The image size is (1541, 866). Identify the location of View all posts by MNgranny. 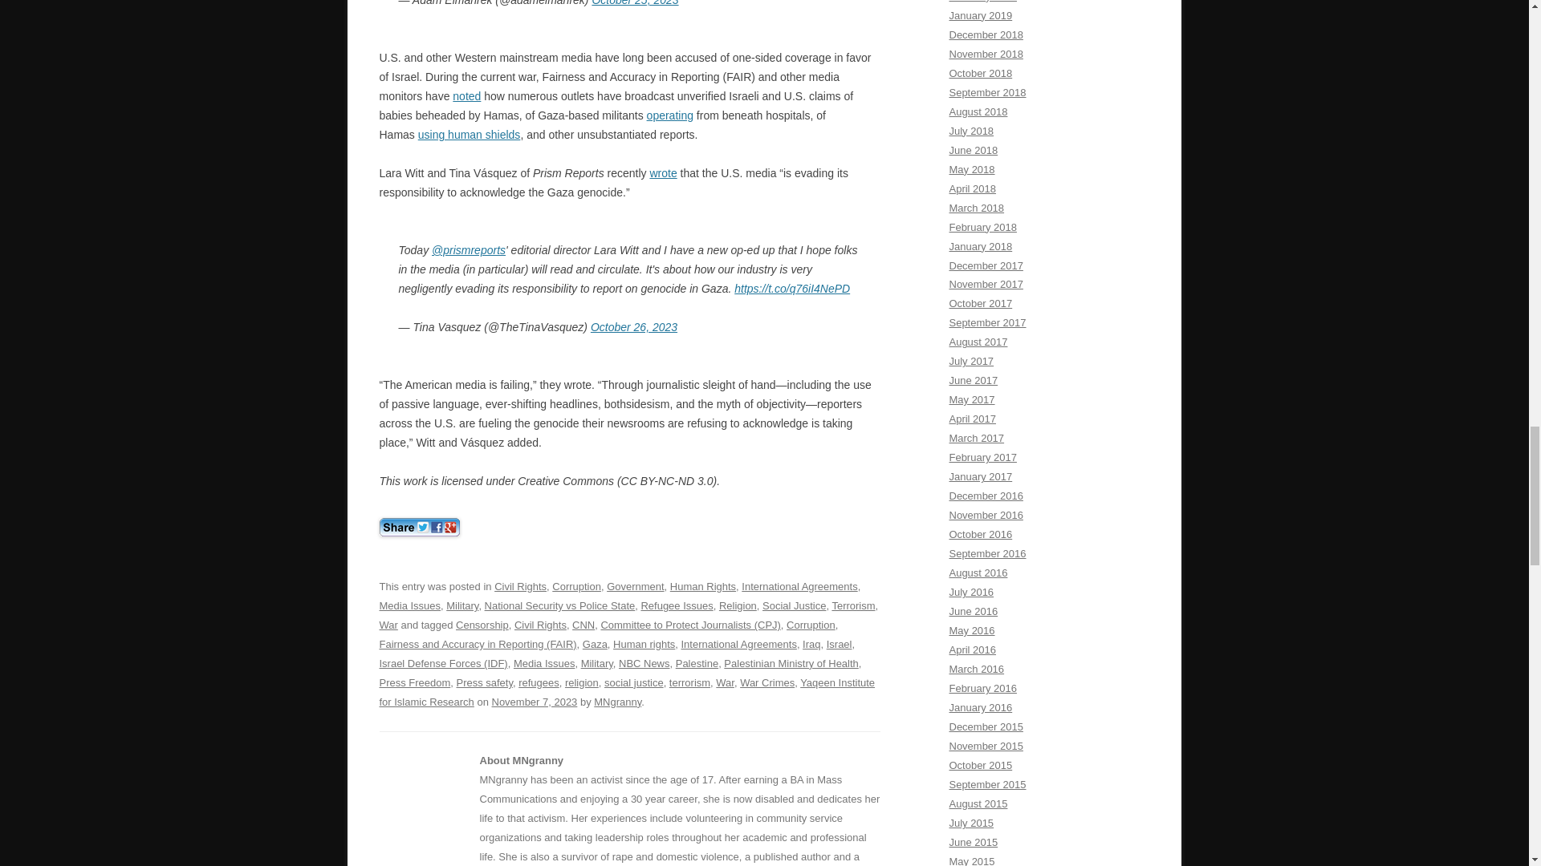
(616, 702).